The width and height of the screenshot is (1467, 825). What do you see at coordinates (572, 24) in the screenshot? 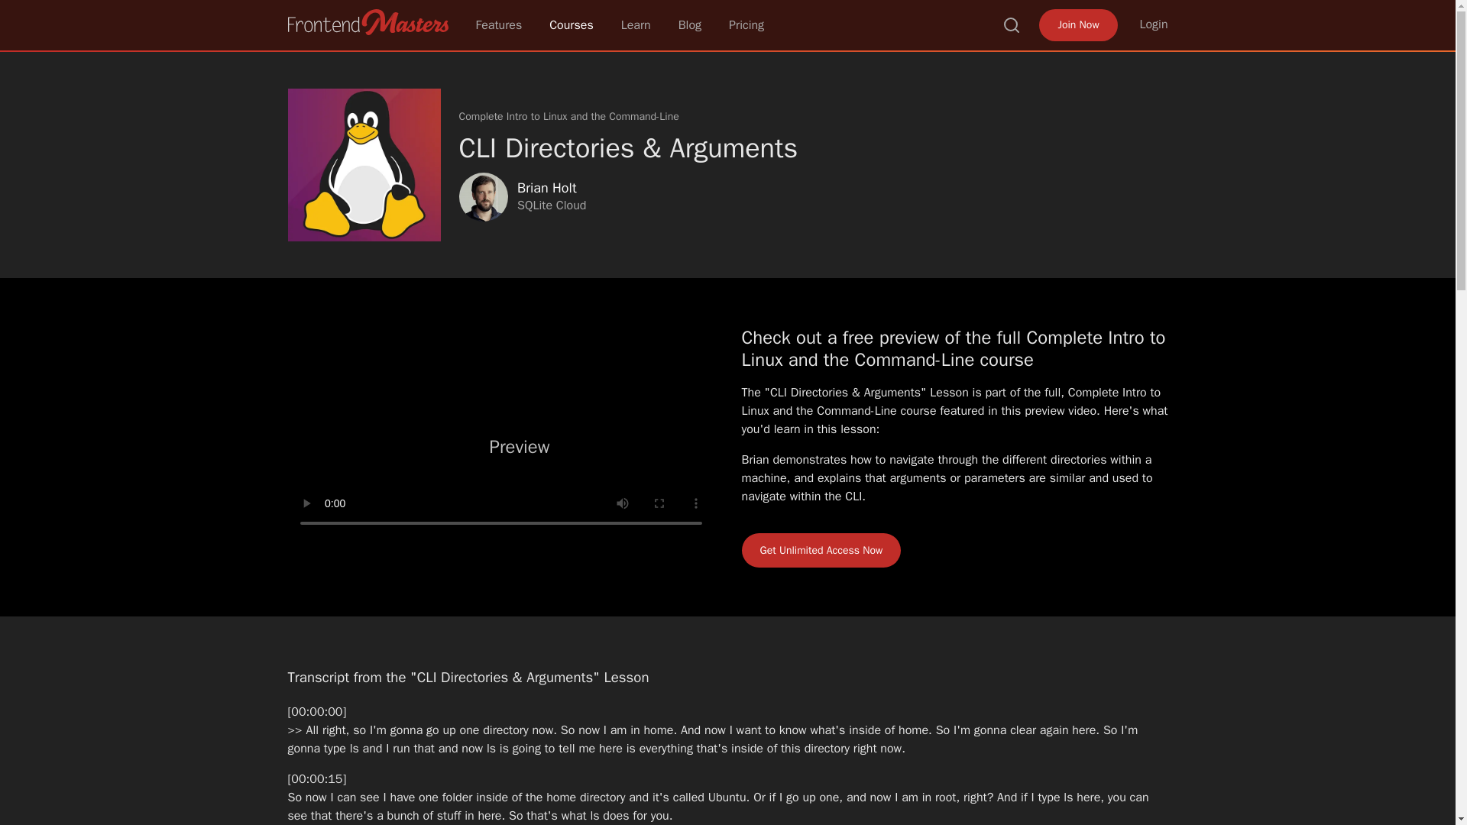
I see `Courses` at bounding box center [572, 24].